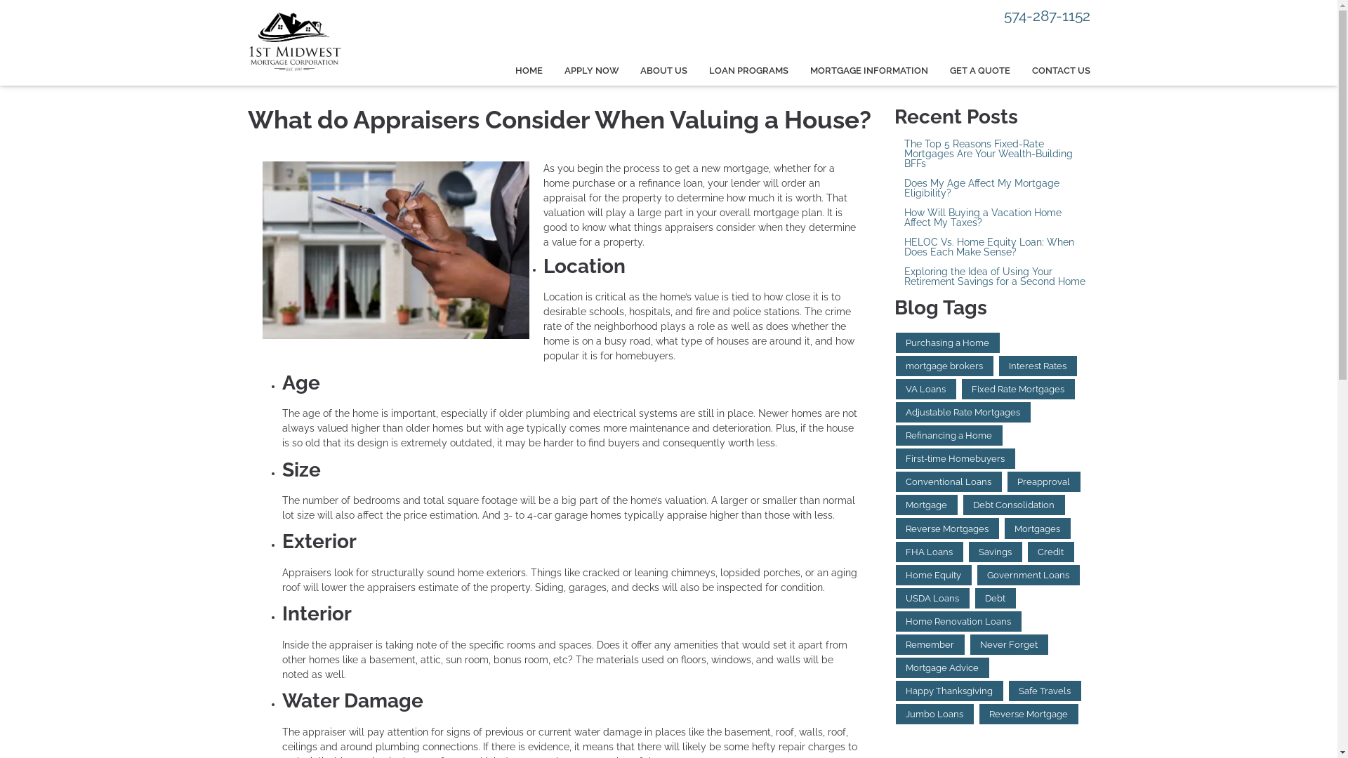 This screenshot has height=758, width=1348. Describe the element at coordinates (927, 505) in the screenshot. I see `Mortgage` at that location.